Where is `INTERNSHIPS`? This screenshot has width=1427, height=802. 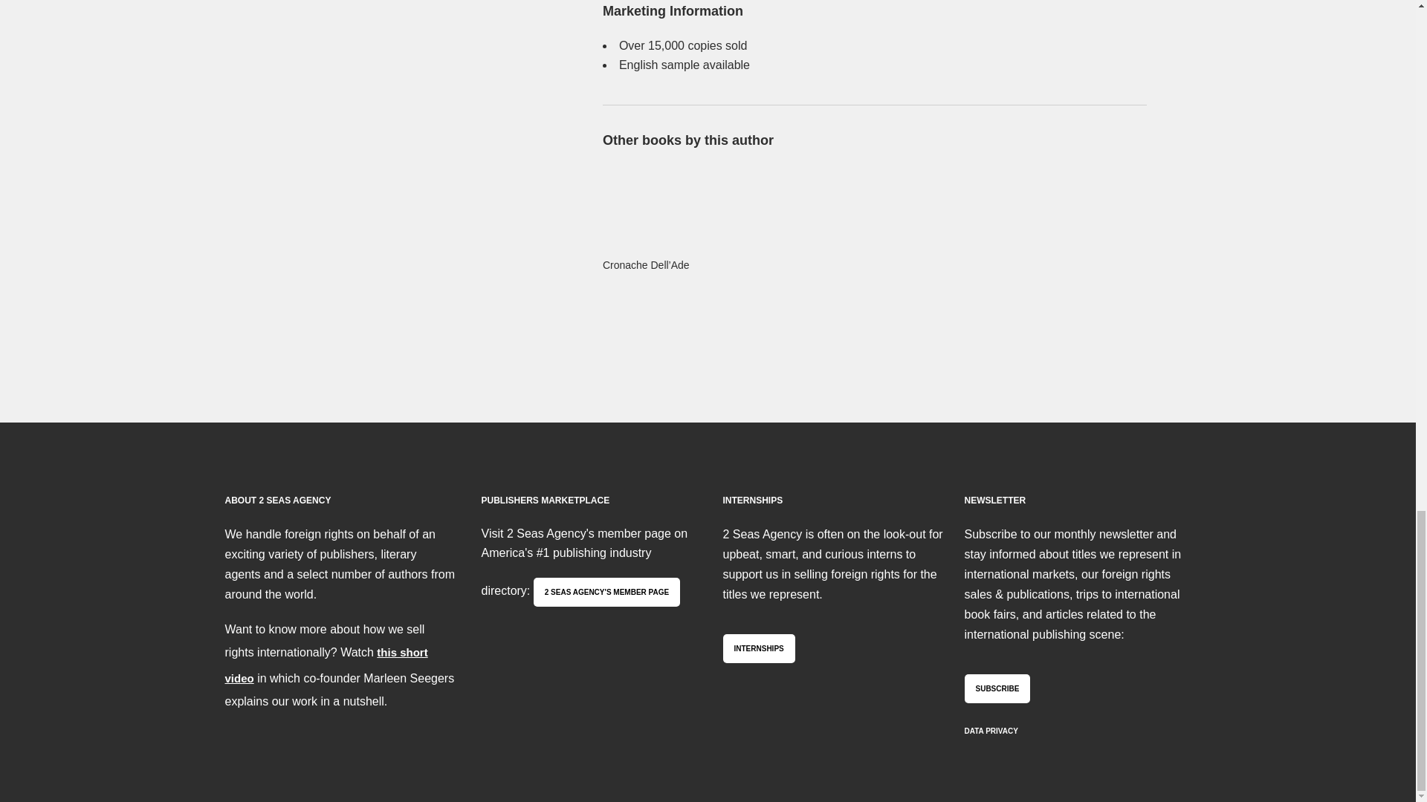
INTERNSHIPS is located at coordinates (758, 649).